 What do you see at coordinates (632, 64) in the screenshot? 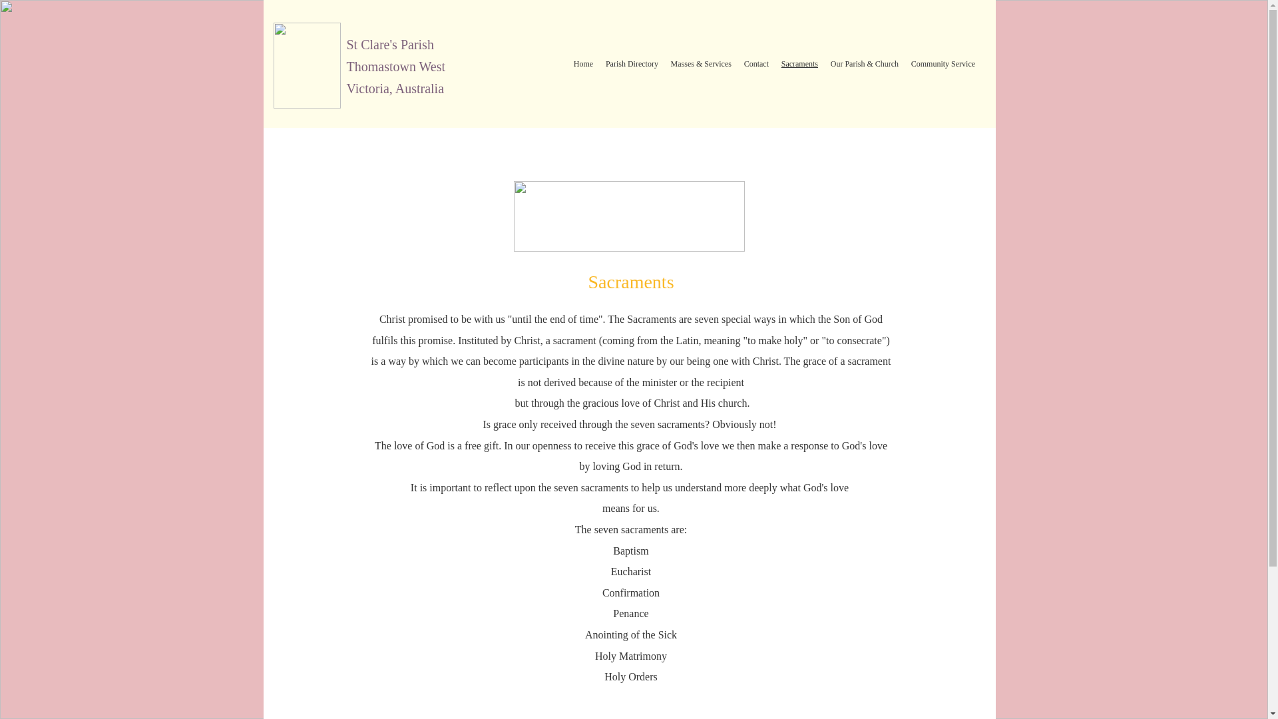
I see `Parish Directory` at bounding box center [632, 64].